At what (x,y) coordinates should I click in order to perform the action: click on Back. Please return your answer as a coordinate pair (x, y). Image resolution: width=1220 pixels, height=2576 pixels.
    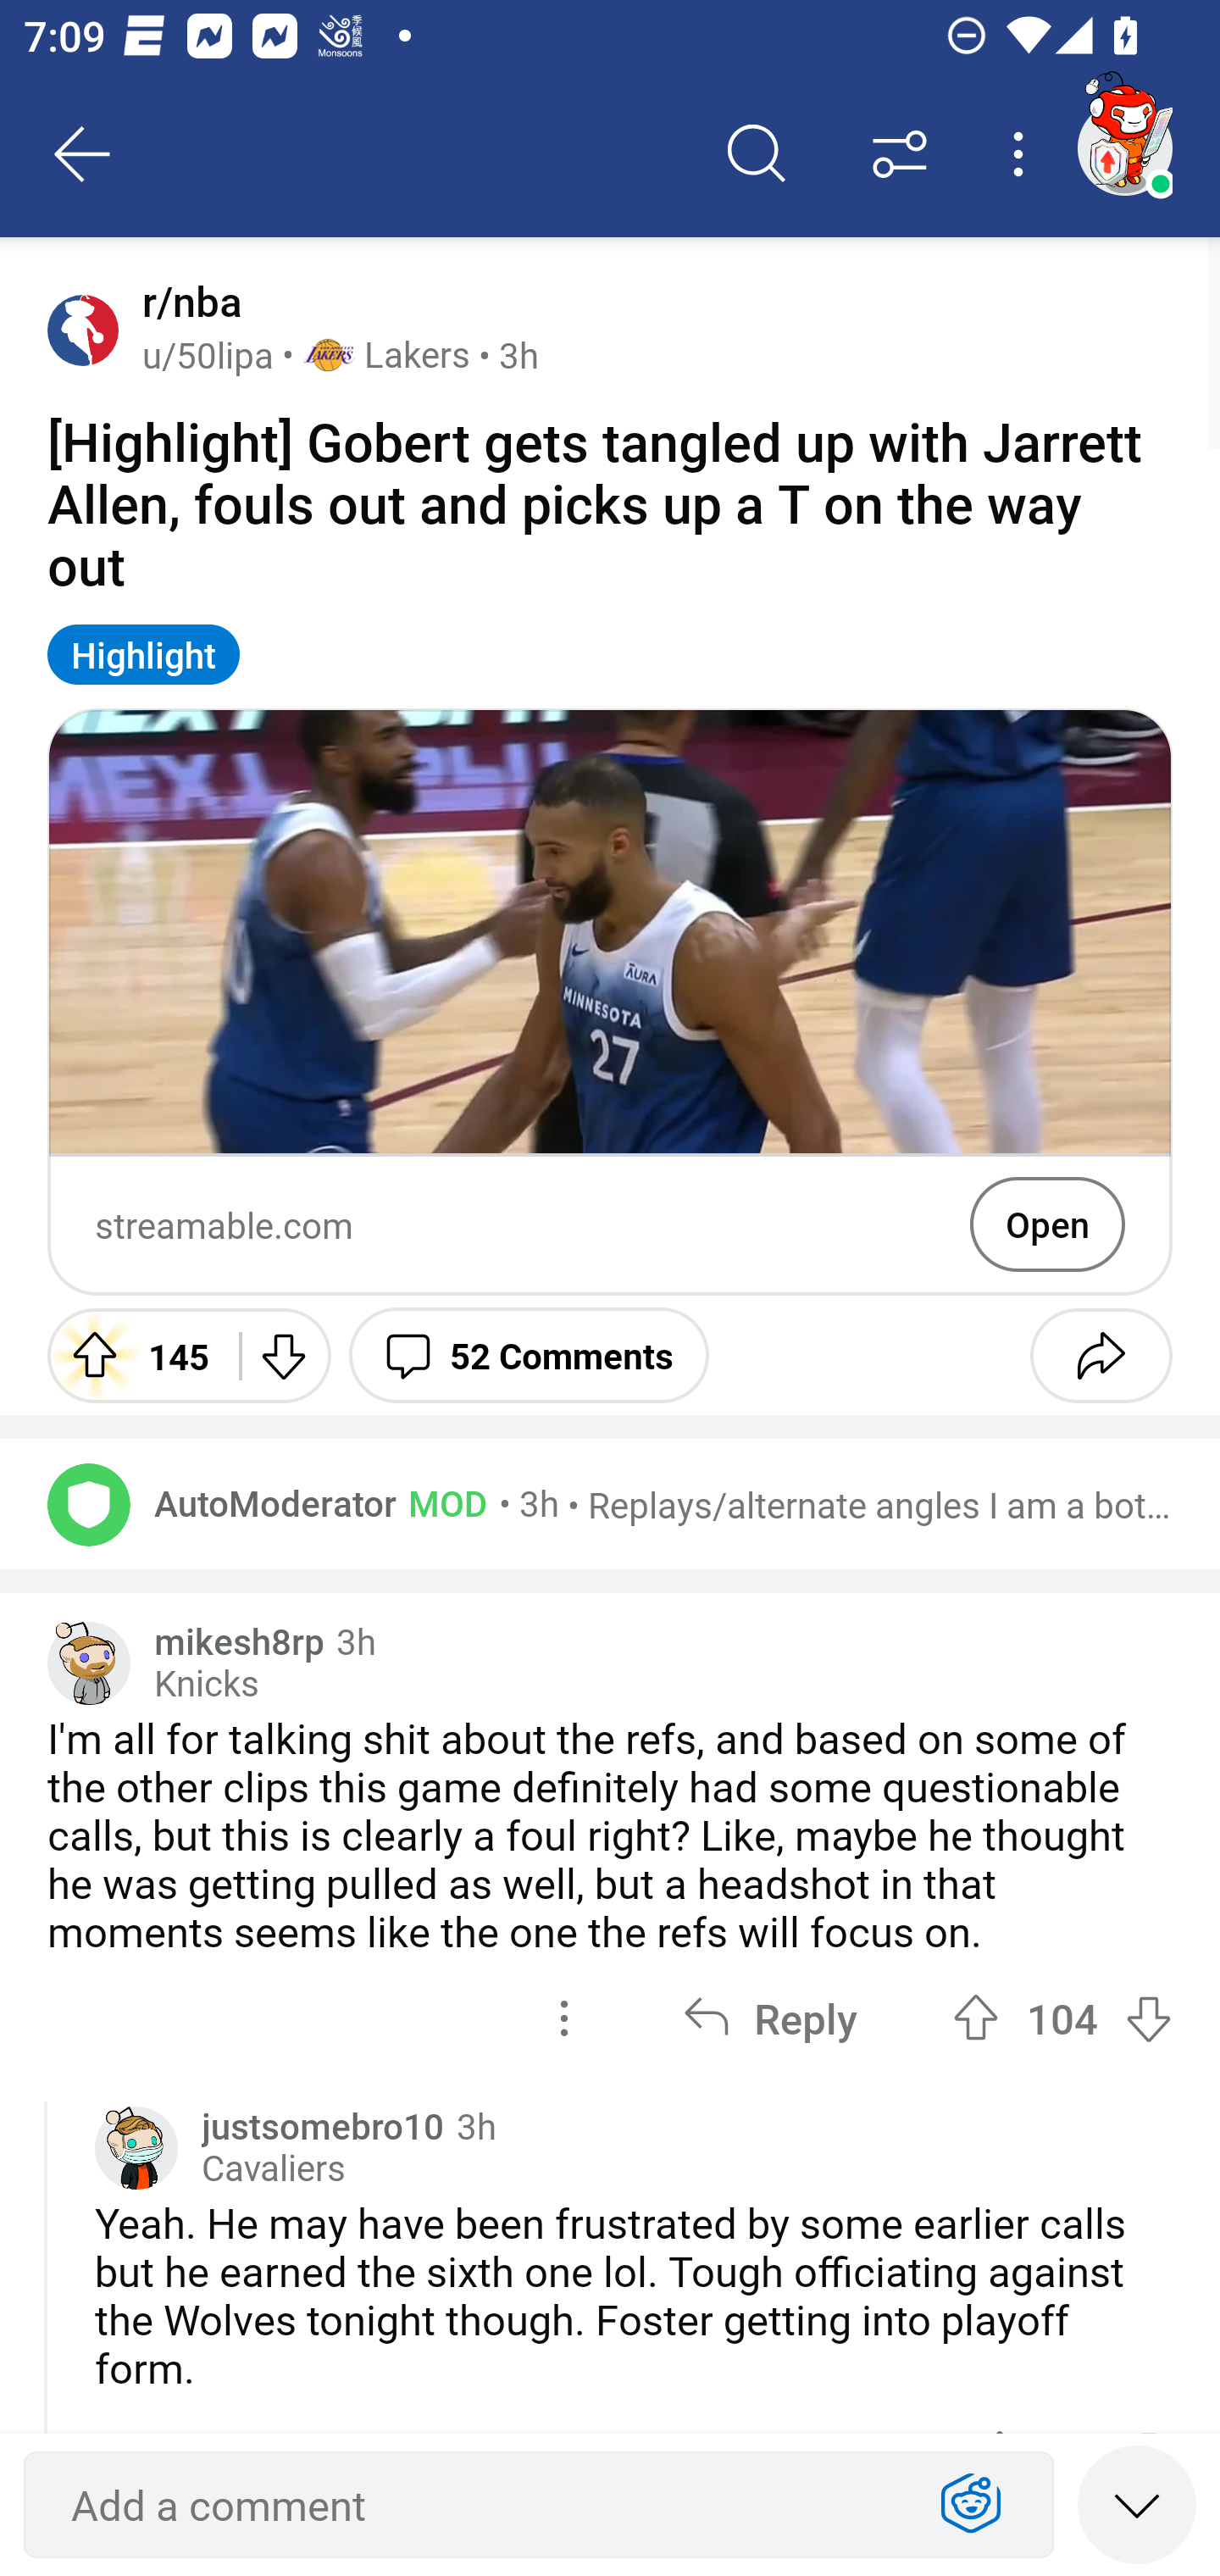
    Looking at the image, I should click on (83, 154).